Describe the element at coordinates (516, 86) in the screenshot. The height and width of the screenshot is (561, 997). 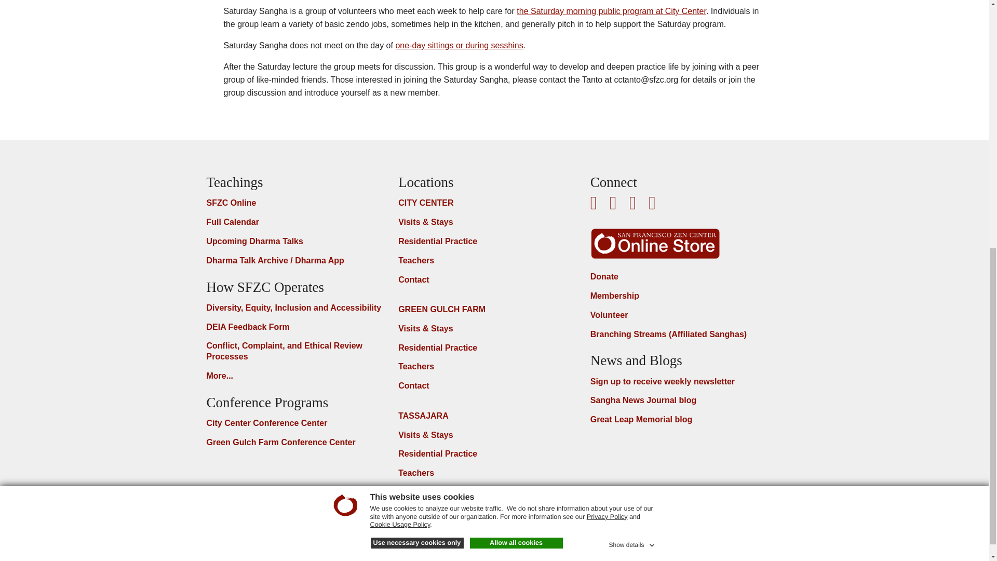
I see `Allow all cookies` at that location.